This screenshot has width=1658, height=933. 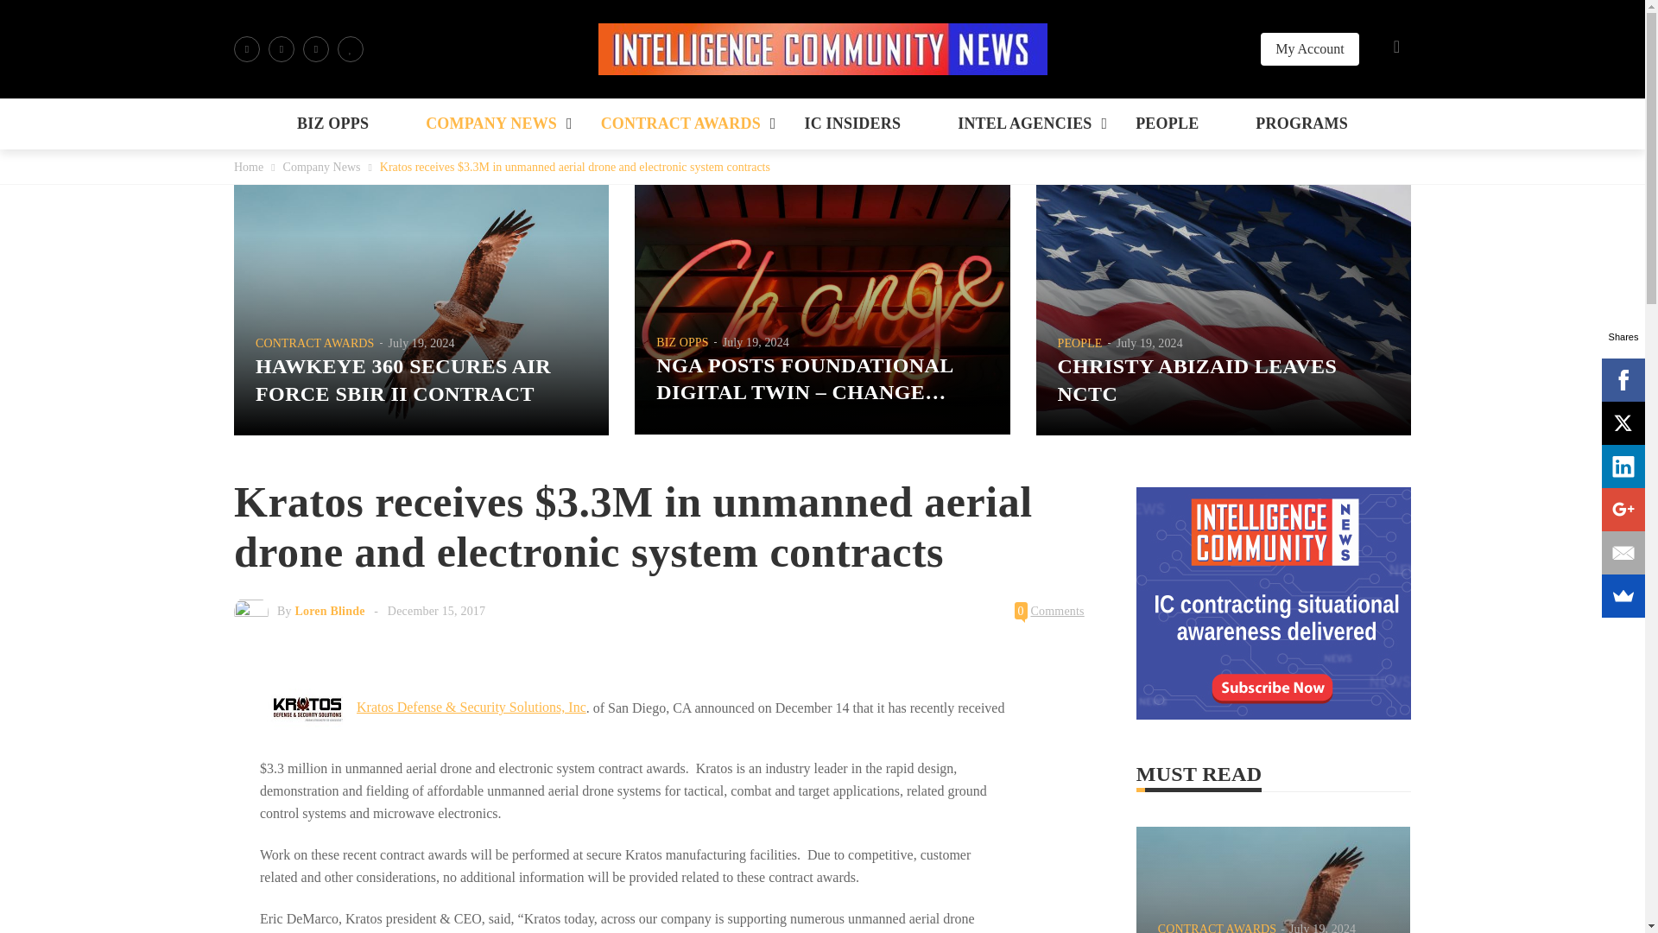 I want to click on CONTRACT AWARDS, so click(x=680, y=124).